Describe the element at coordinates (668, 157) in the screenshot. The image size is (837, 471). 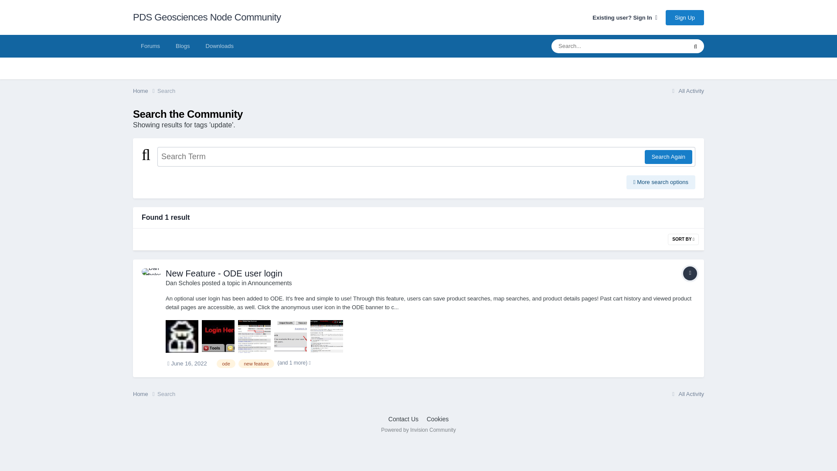
I see `Search Again` at that location.